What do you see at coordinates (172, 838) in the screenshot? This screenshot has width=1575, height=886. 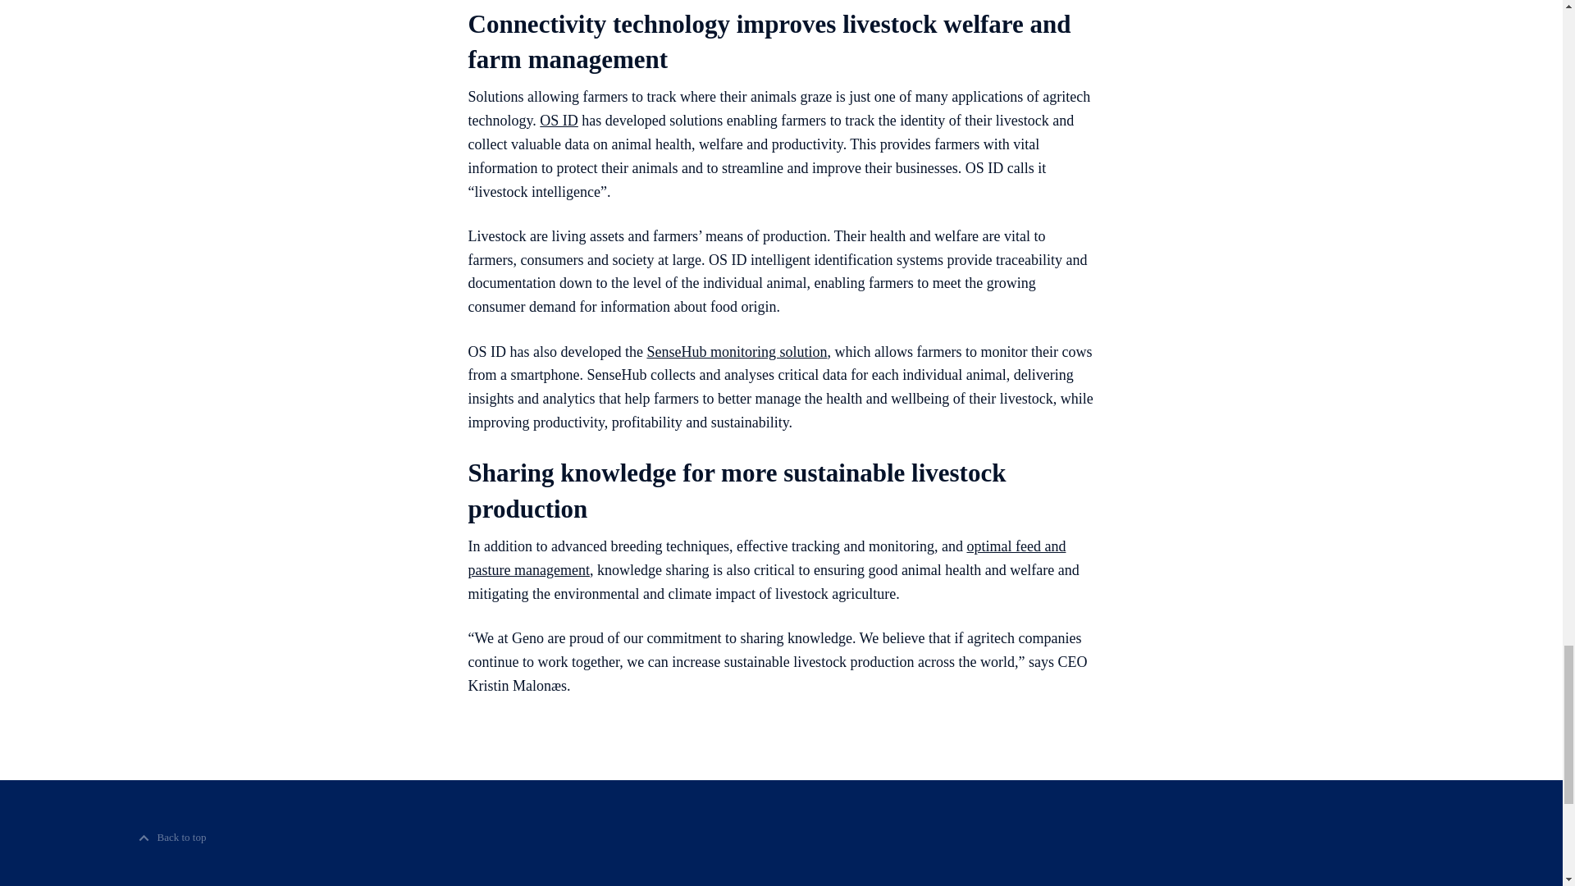 I see `Back to top` at bounding box center [172, 838].